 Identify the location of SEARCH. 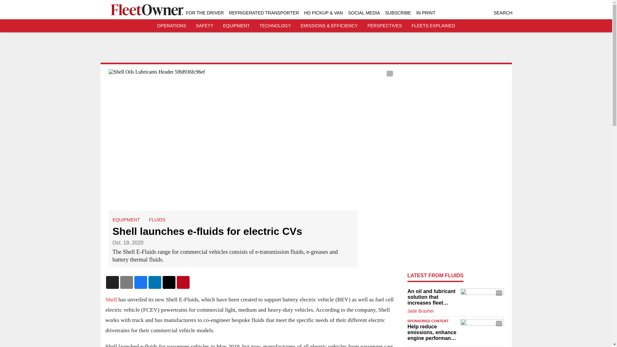
(503, 13).